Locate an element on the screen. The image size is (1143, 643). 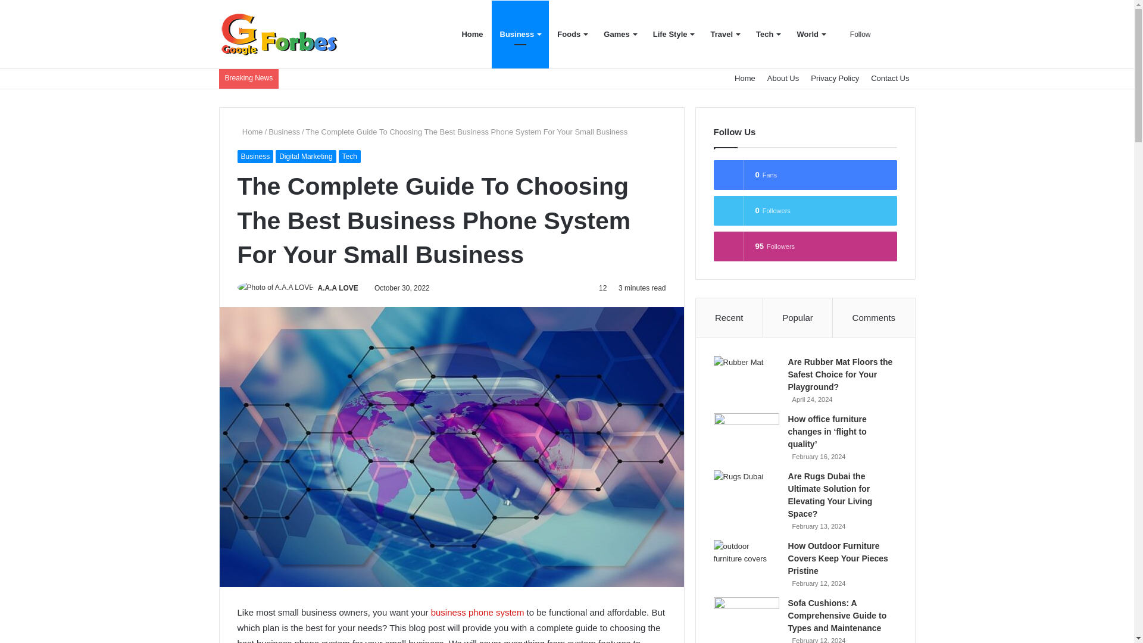
Business is located at coordinates (284, 131).